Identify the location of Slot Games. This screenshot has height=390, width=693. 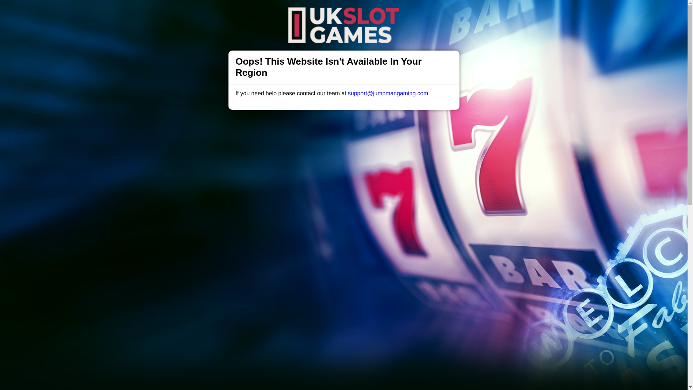
(308, 12).